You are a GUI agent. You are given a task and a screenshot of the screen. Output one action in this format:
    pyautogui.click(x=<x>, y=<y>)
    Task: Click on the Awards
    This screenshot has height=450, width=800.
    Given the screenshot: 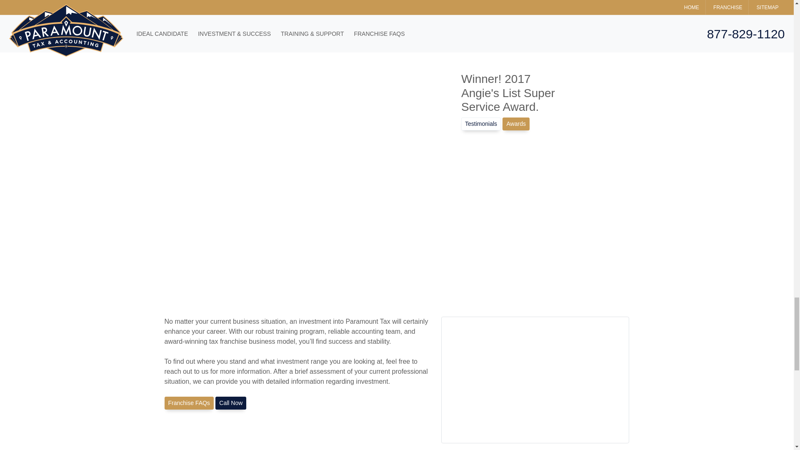 What is the action you would take?
    pyautogui.click(x=515, y=124)
    